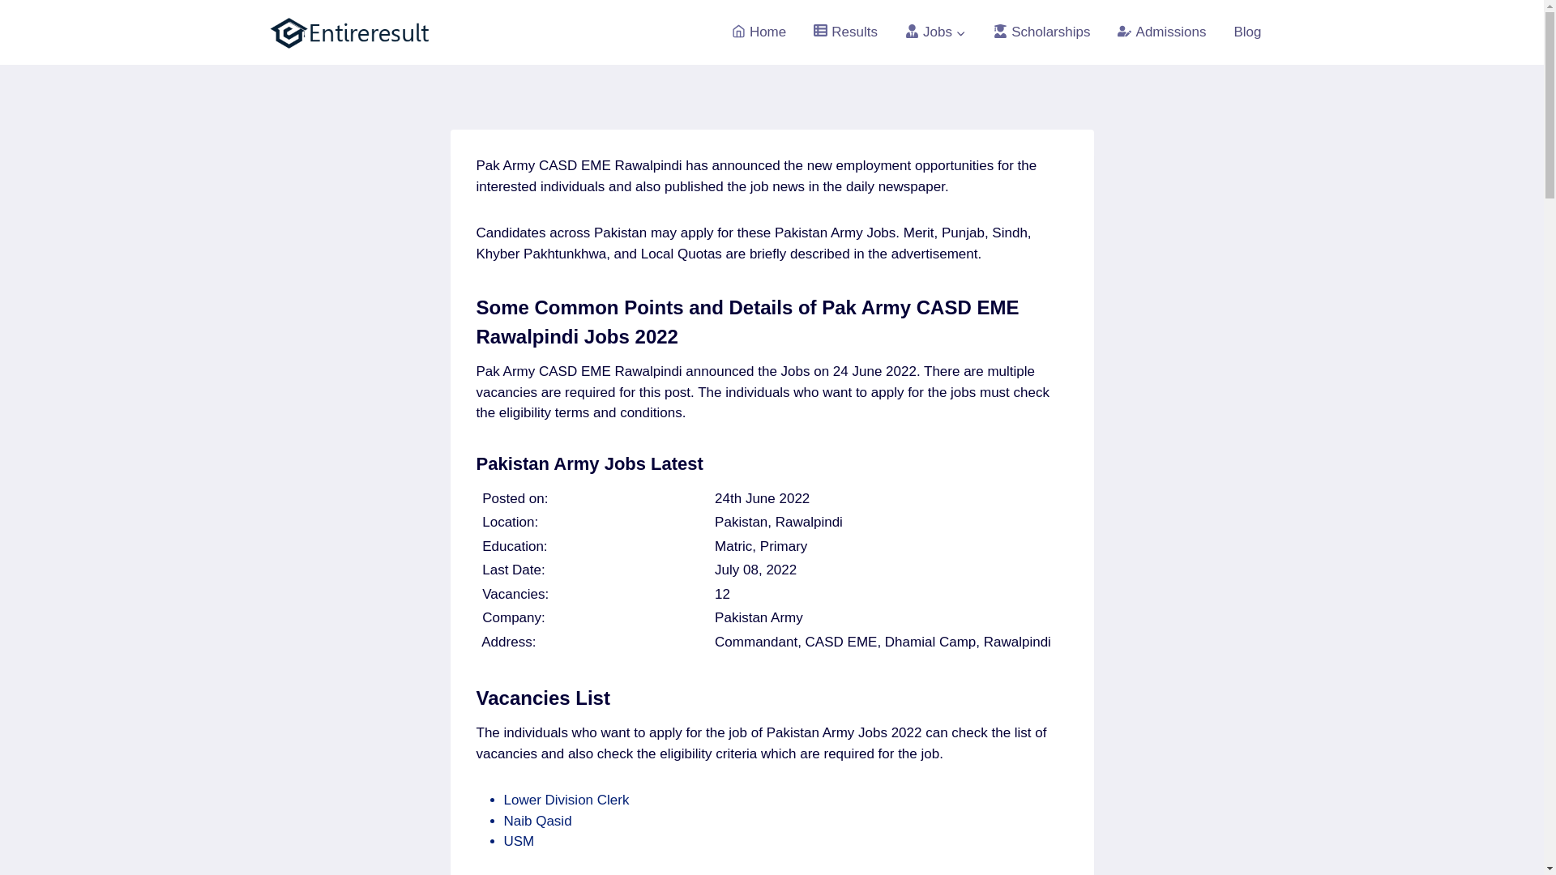 This screenshot has width=1556, height=875. Describe the element at coordinates (759, 32) in the screenshot. I see `Home` at that location.